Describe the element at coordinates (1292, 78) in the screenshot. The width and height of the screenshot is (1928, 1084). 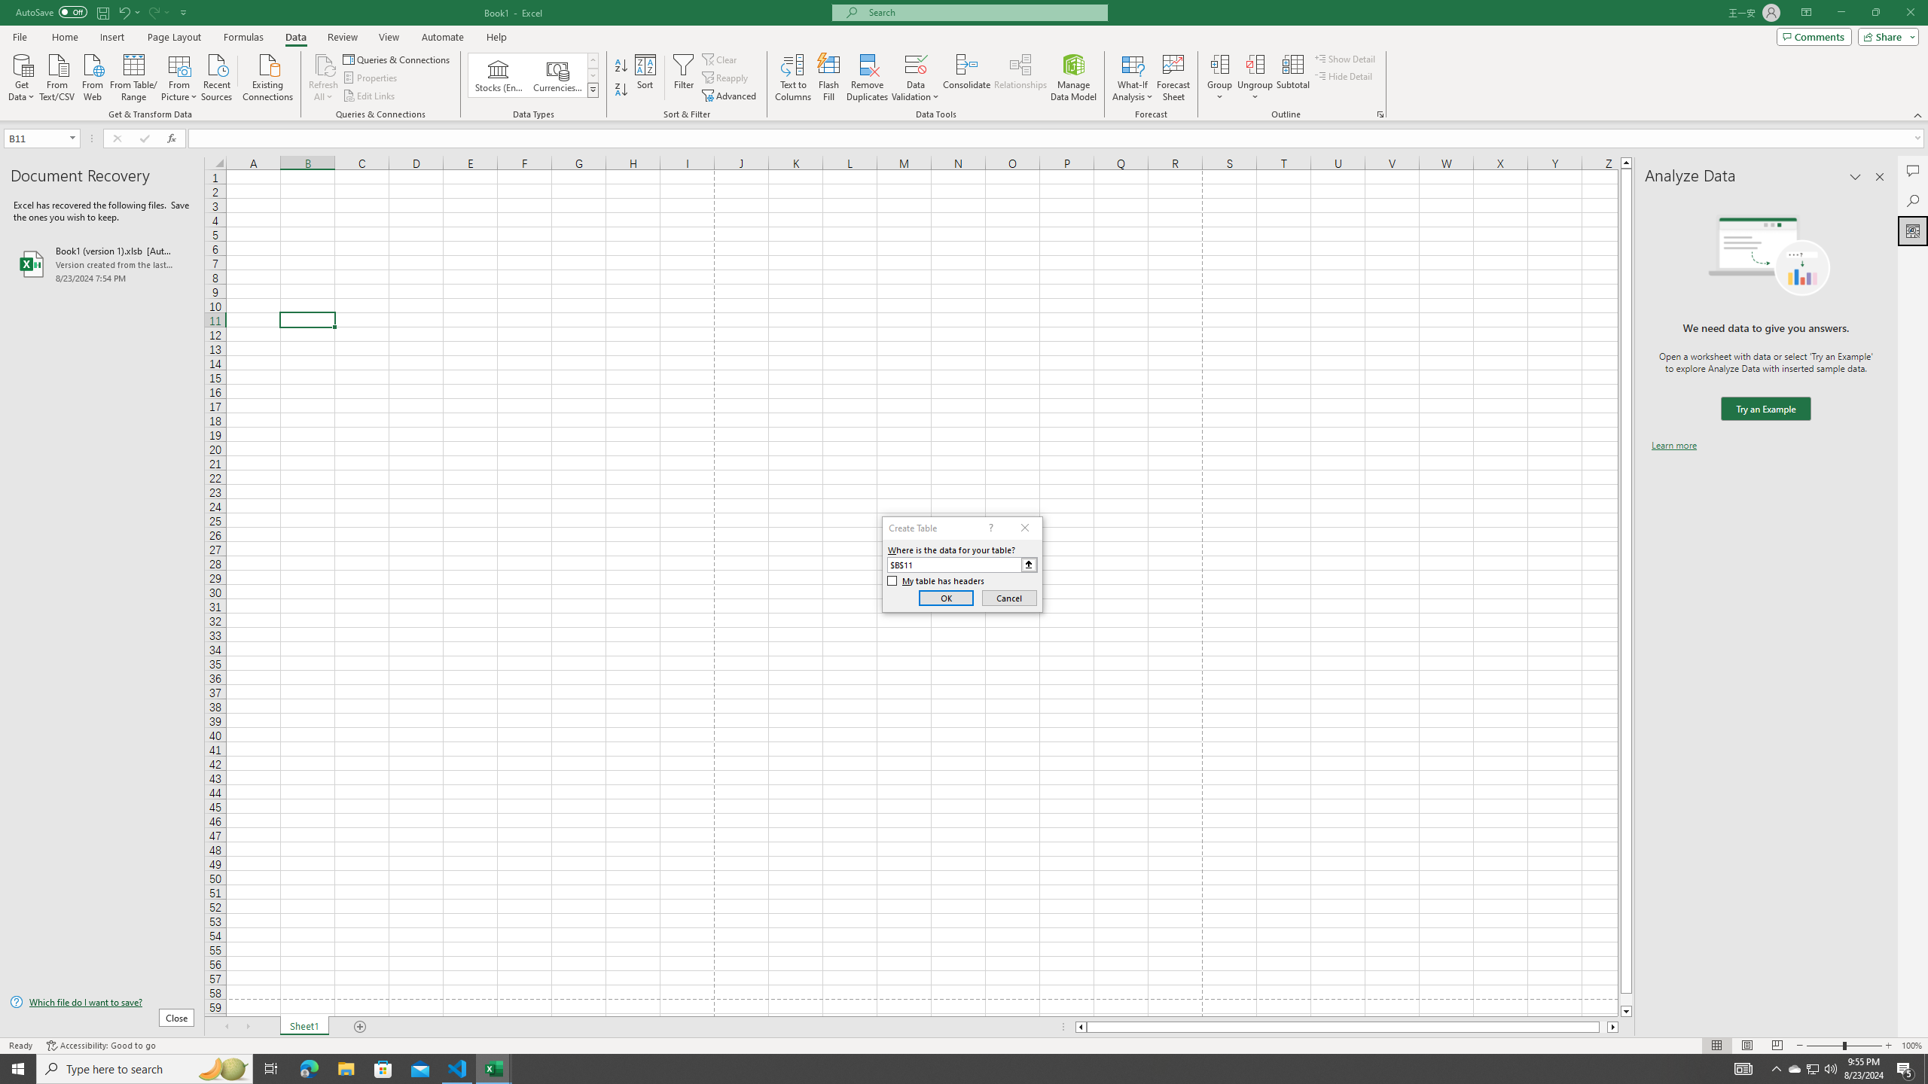
I see `Subtotal` at that location.